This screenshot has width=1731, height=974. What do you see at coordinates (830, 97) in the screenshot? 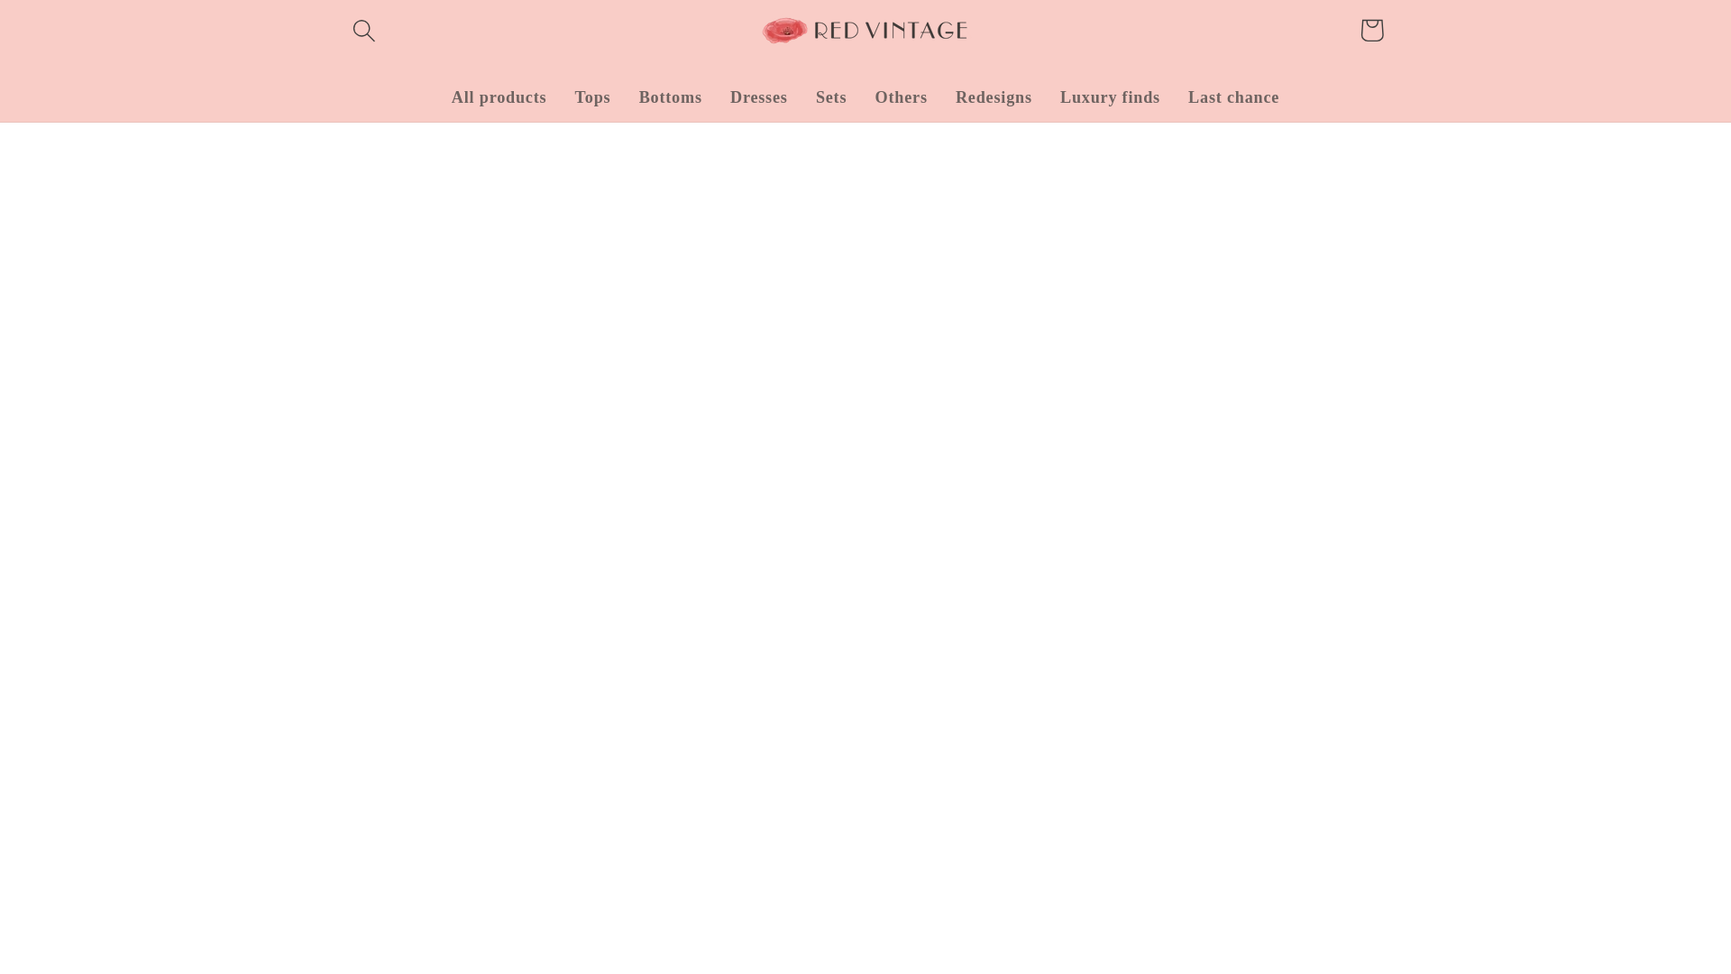
I see `Sets` at bounding box center [830, 97].